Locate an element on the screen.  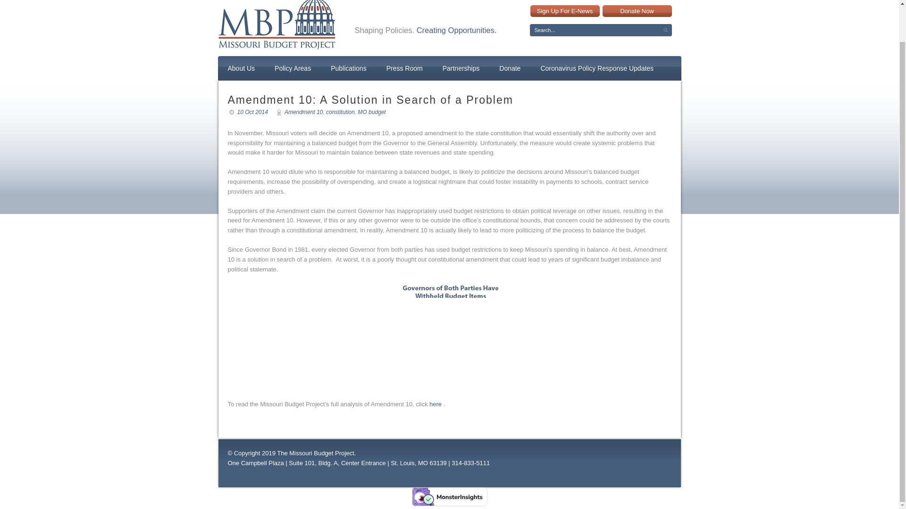
Donate is located at coordinates (510, 68).